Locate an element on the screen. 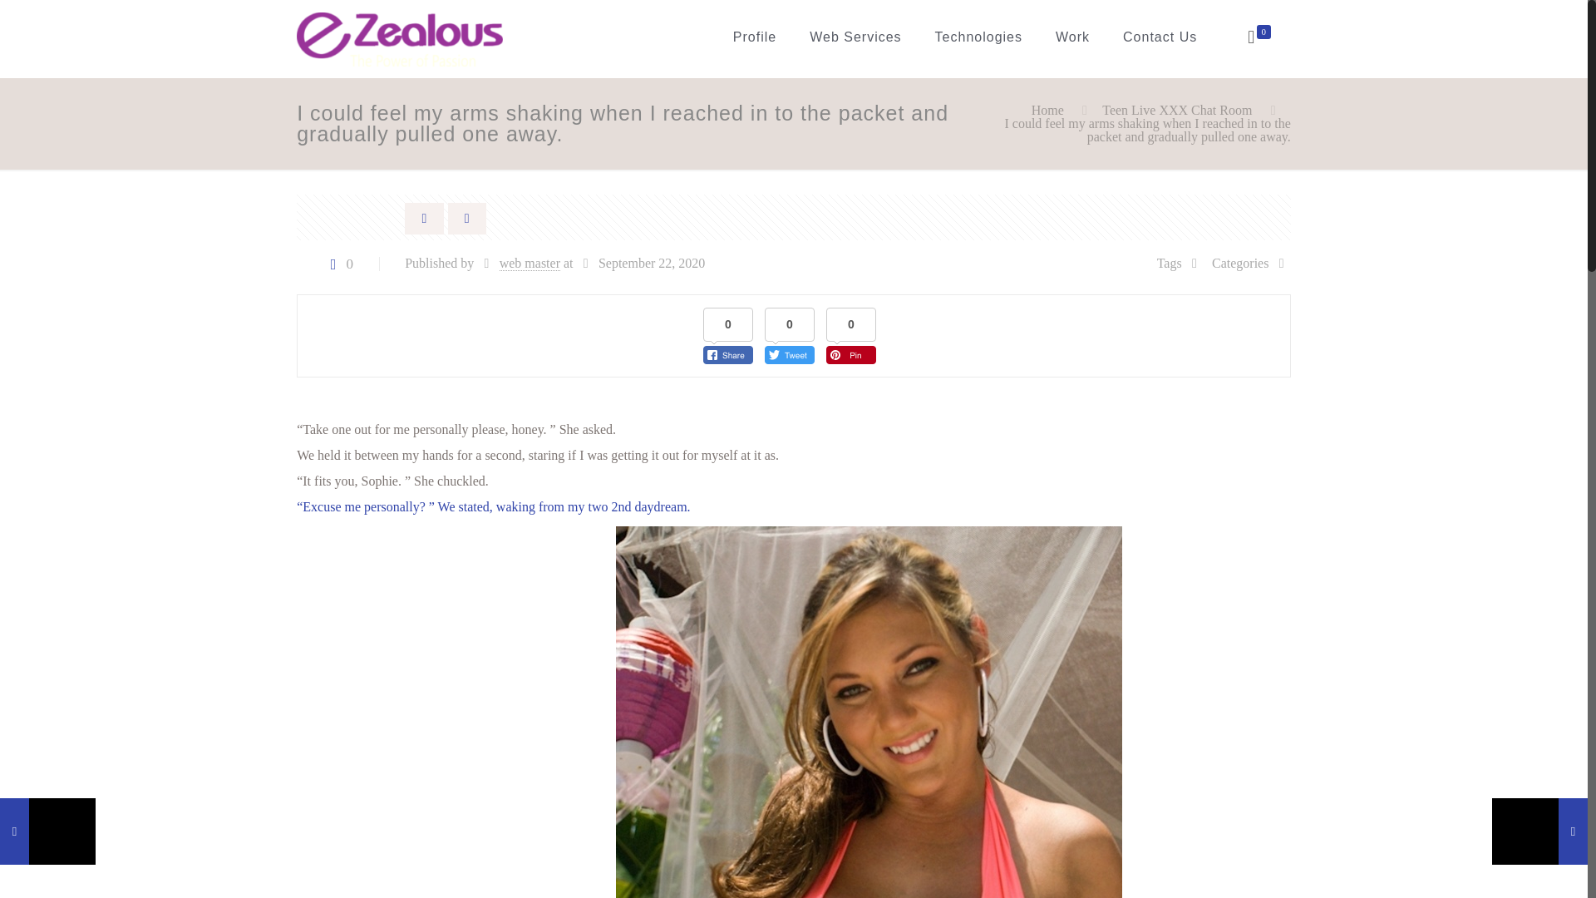 The width and height of the screenshot is (1596, 898). Profile is located at coordinates (755, 37).